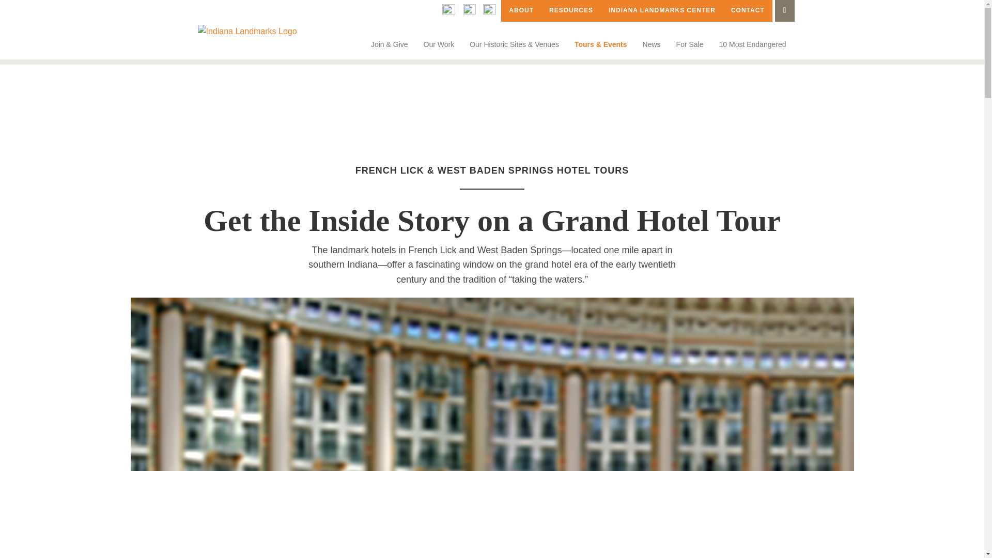  I want to click on Our Work, so click(439, 44).